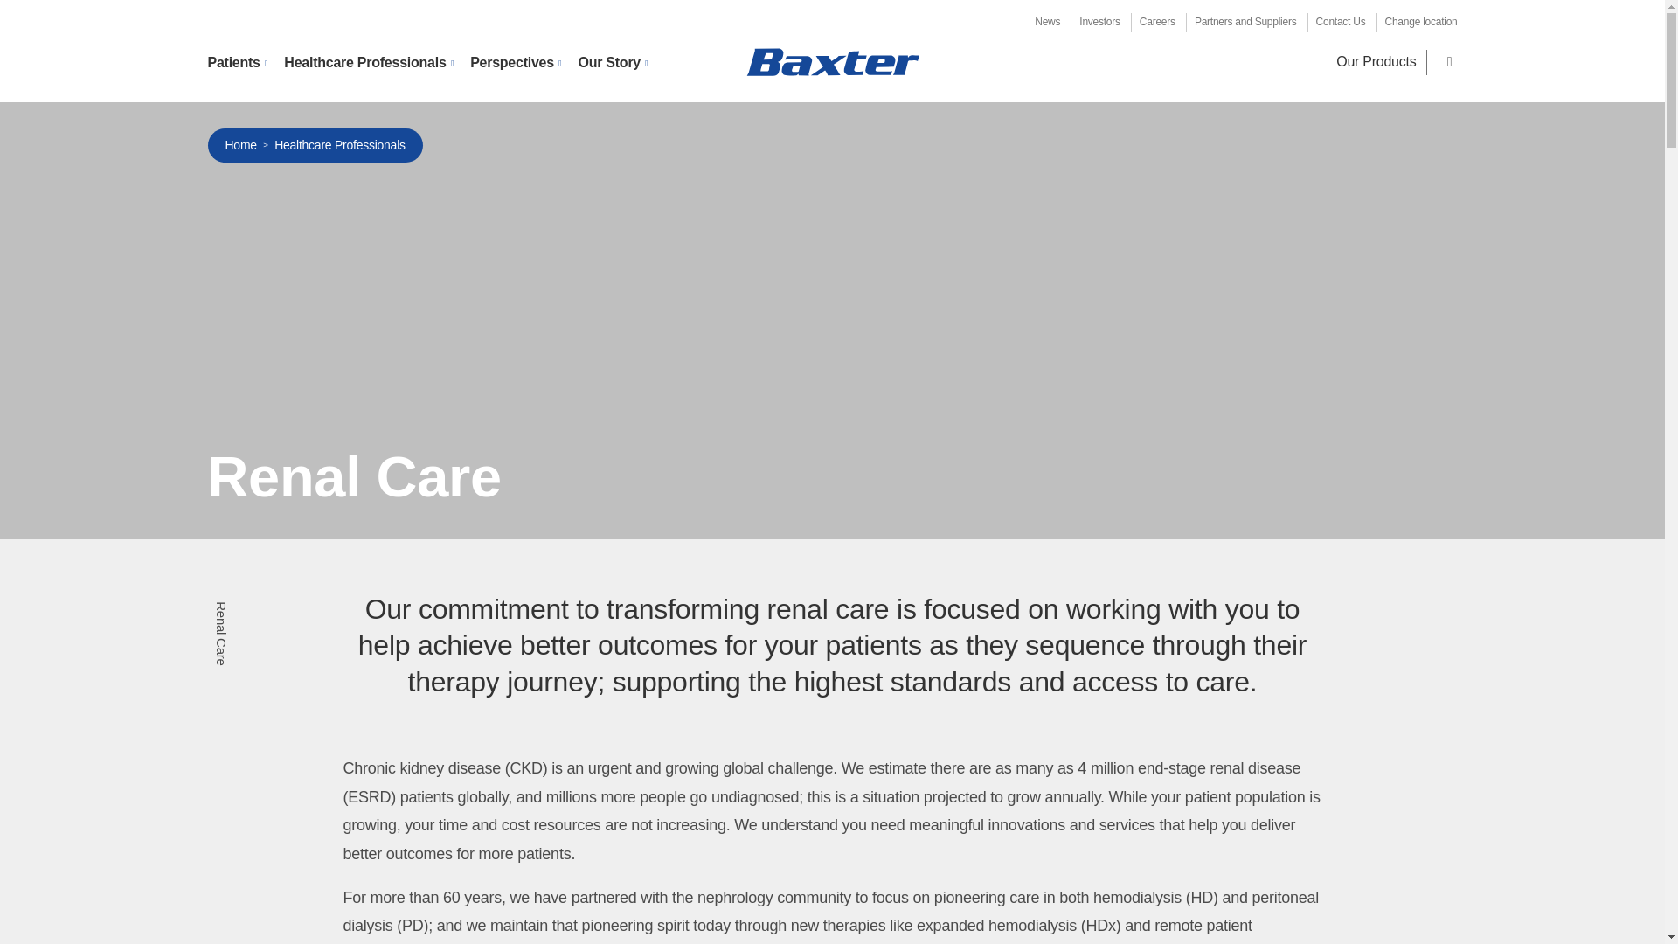 The width and height of the screenshot is (1678, 944). What do you see at coordinates (1047, 22) in the screenshot?
I see `News` at bounding box center [1047, 22].